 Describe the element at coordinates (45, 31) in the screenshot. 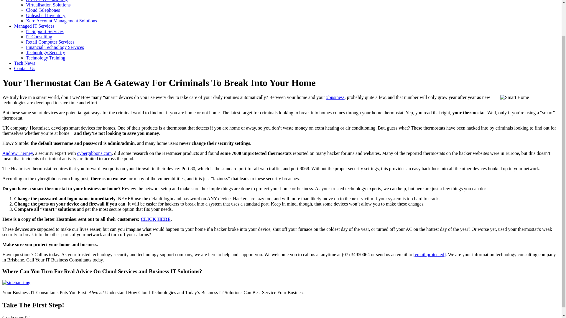

I see `IT Support Services` at that location.